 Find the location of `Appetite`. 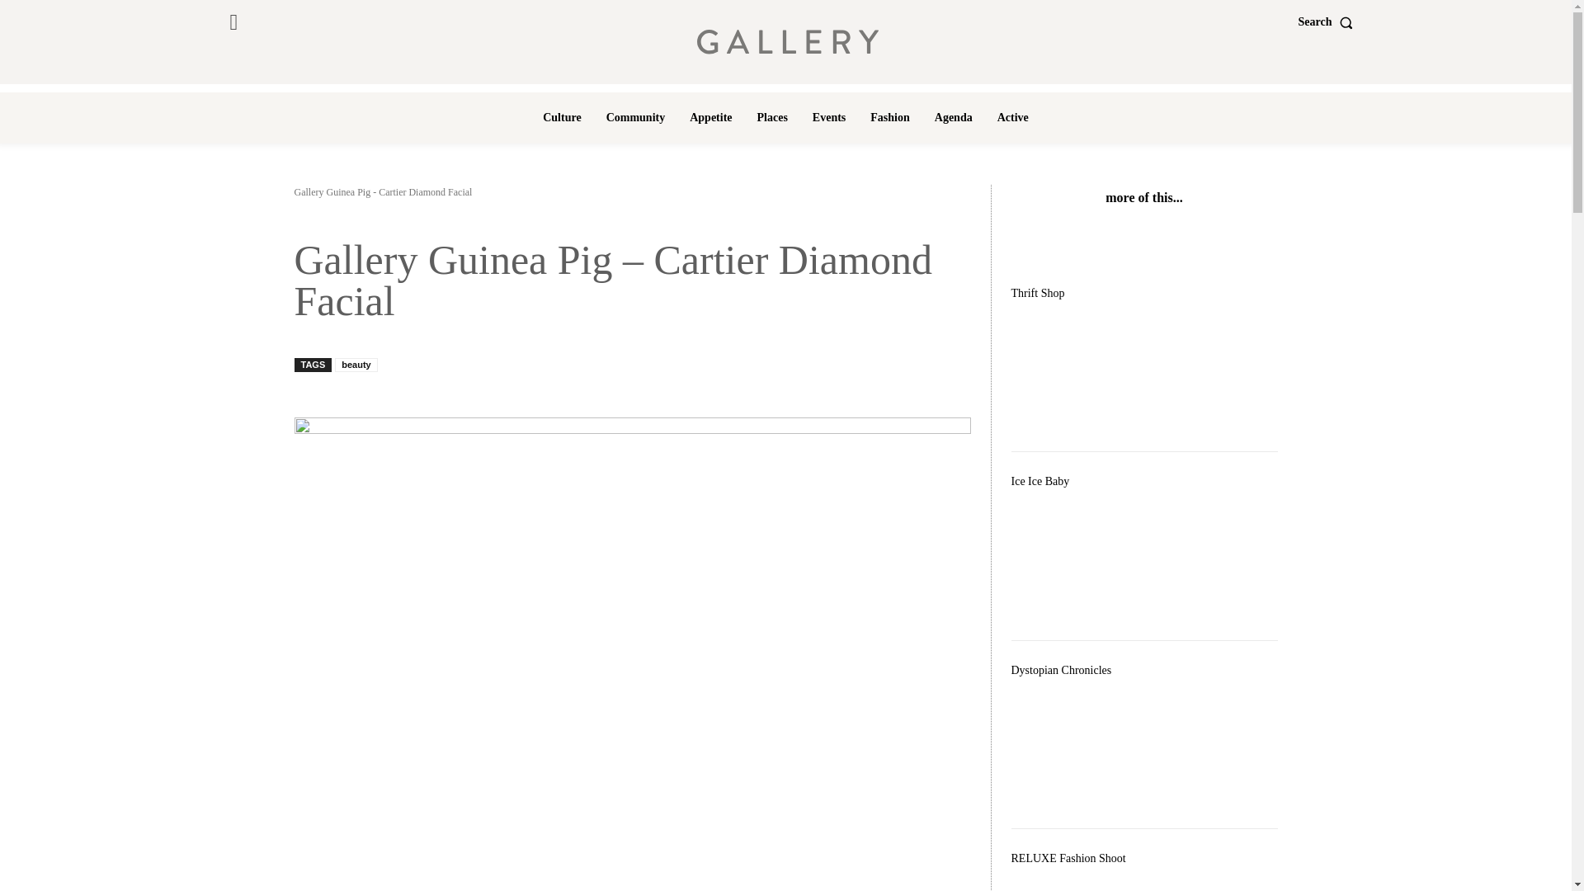

Appetite is located at coordinates (709, 118).